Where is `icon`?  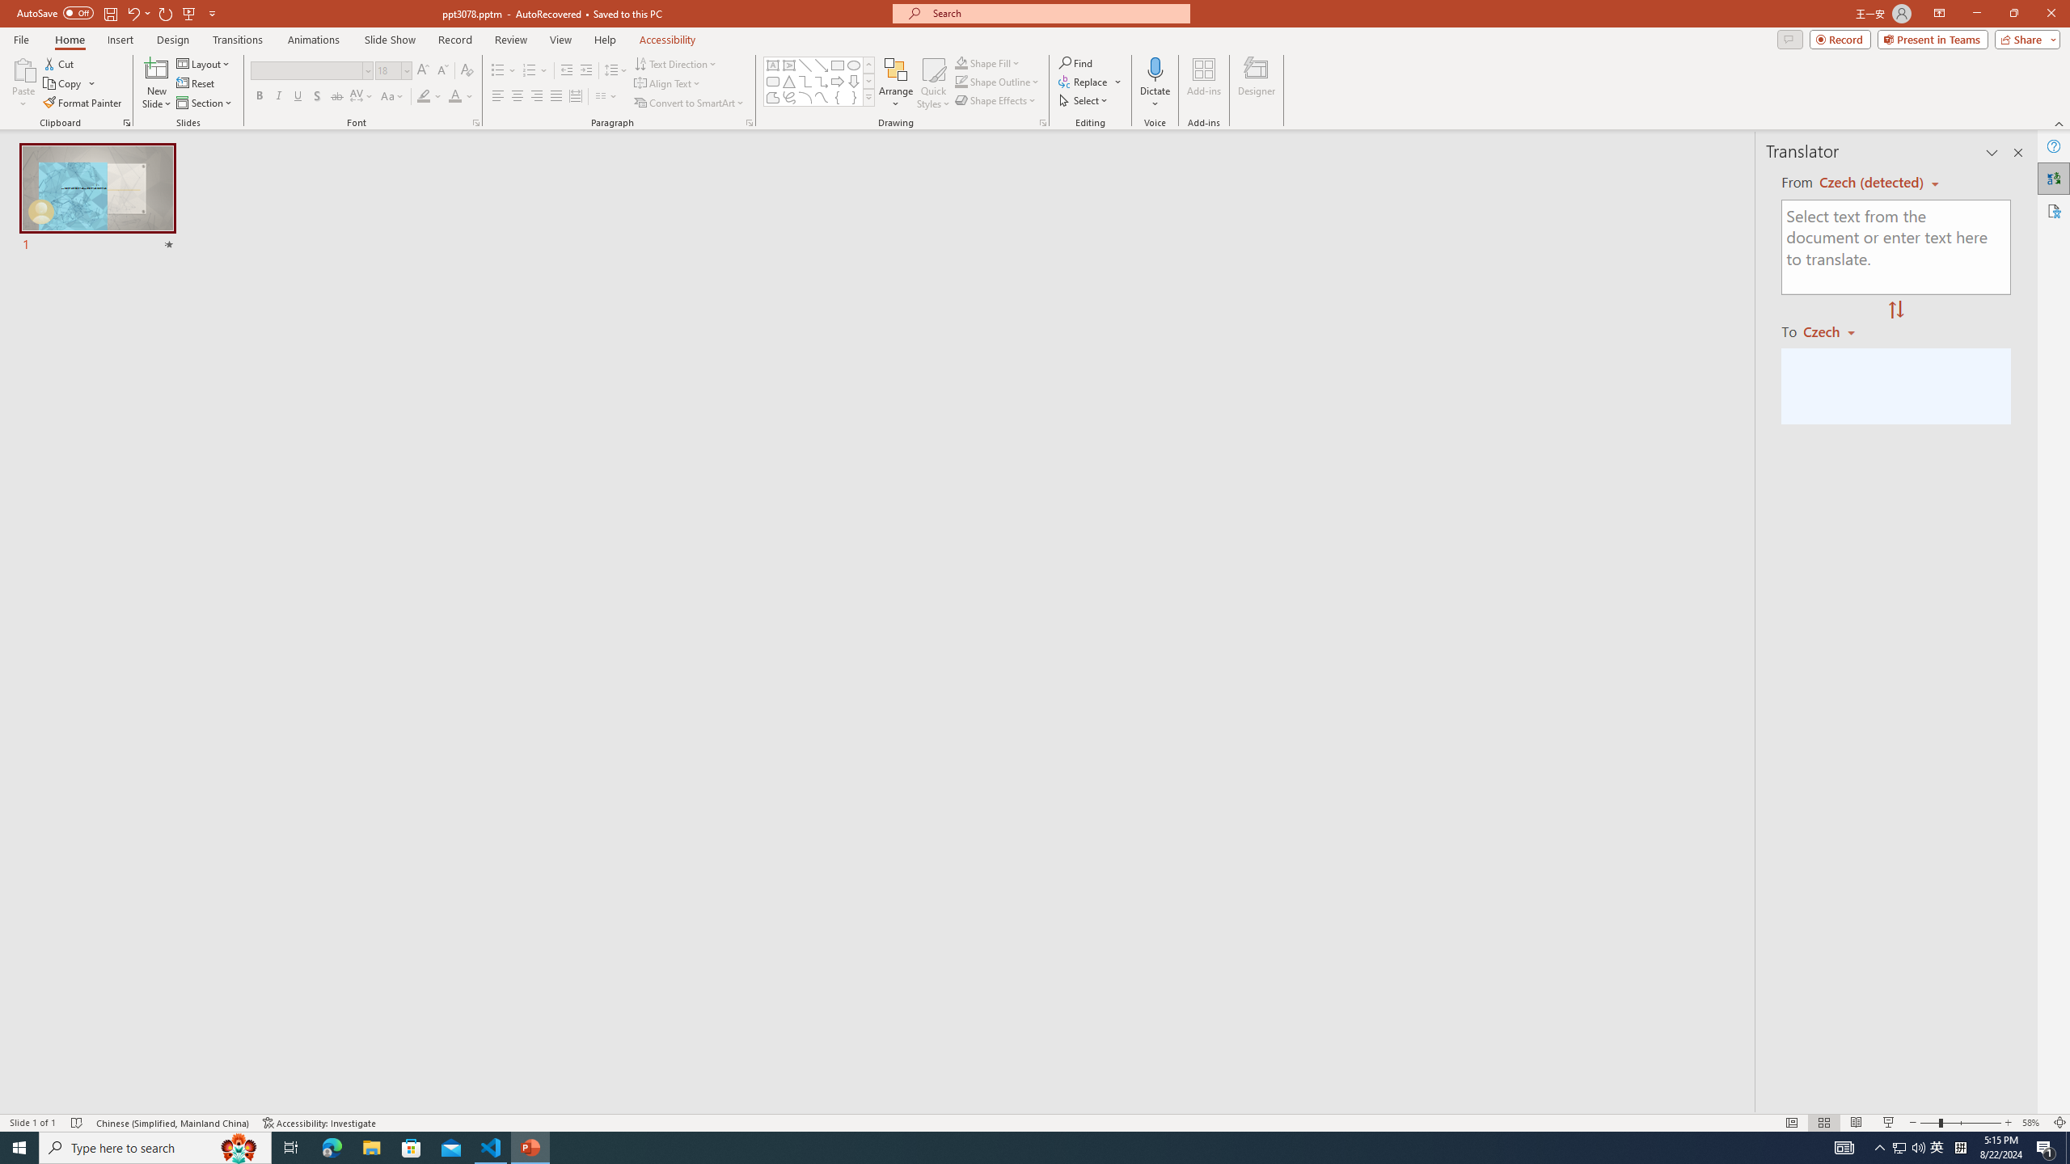
icon is located at coordinates (1513, 163).